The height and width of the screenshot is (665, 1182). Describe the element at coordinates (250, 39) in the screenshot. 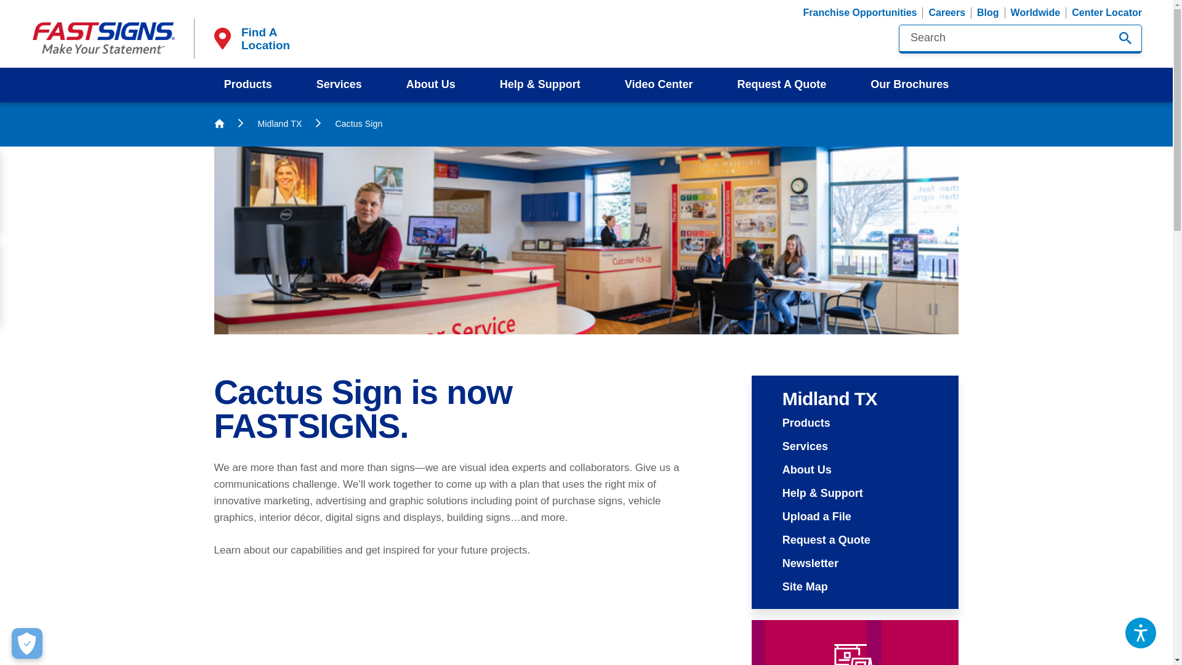

I see `Find A Location` at that location.